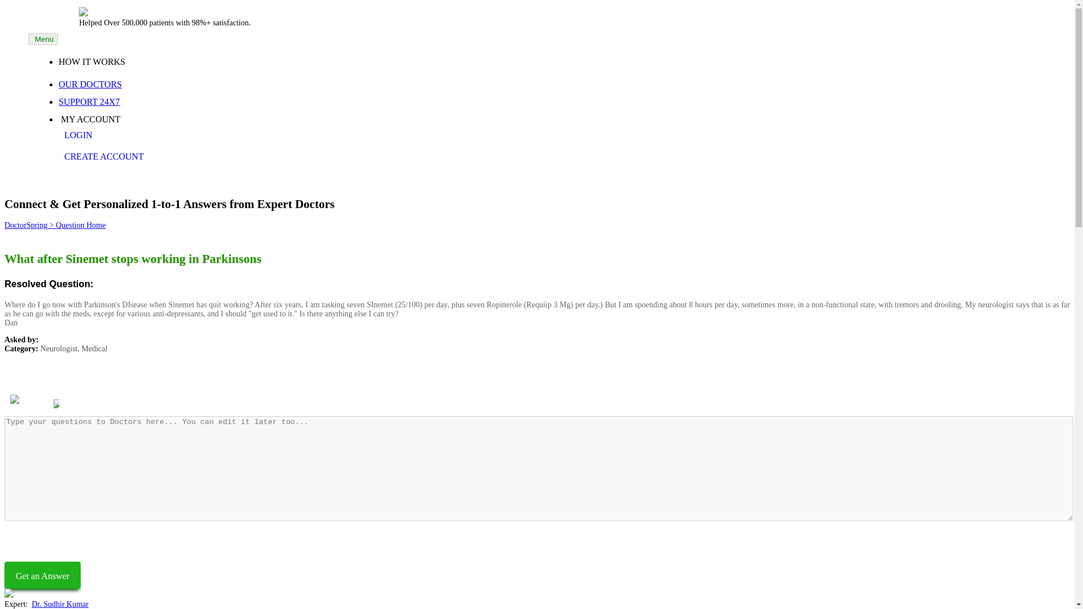 The height and width of the screenshot is (609, 1083). Describe the element at coordinates (43, 39) in the screenshot. I see ` Menu` at that location.